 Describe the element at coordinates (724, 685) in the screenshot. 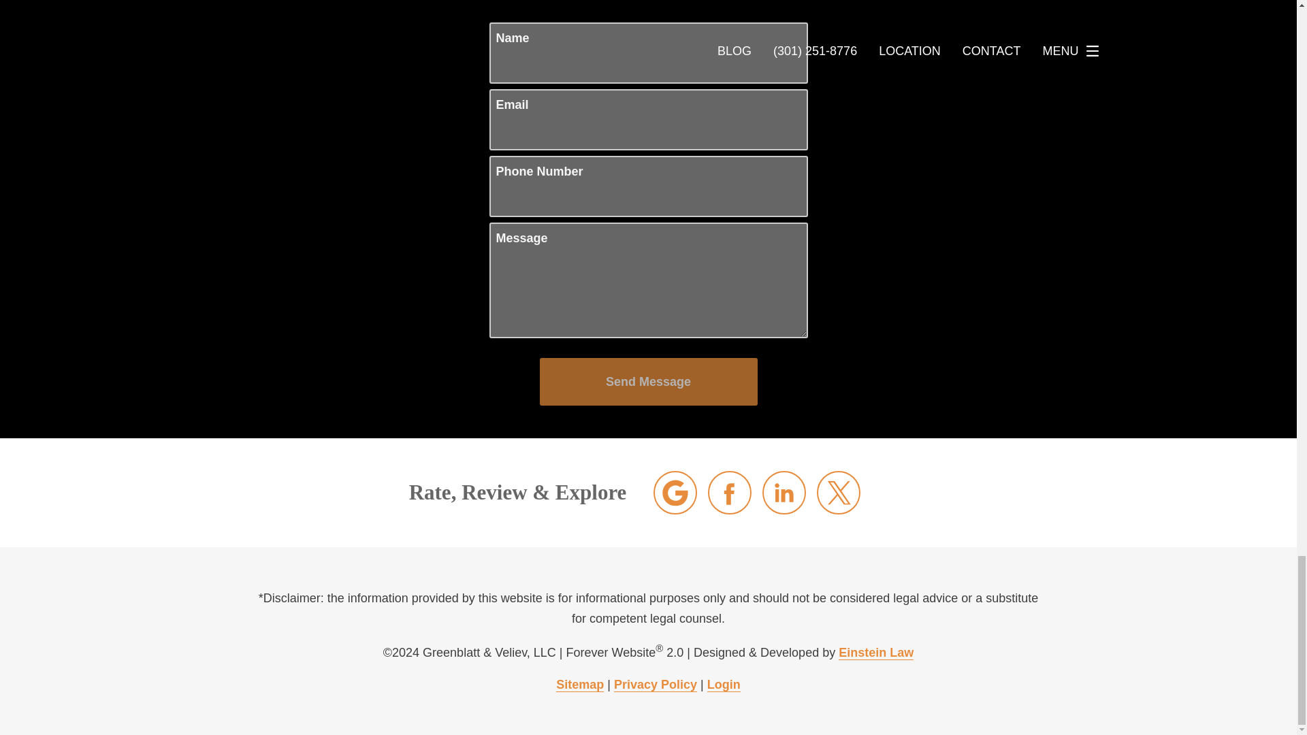

I see `Login` at that location.